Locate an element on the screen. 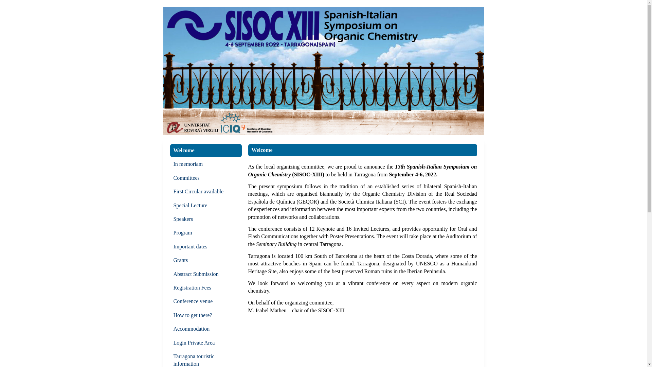 The height and width of the screenshot is (367, 652). Program is located at coordinates (206, 233).